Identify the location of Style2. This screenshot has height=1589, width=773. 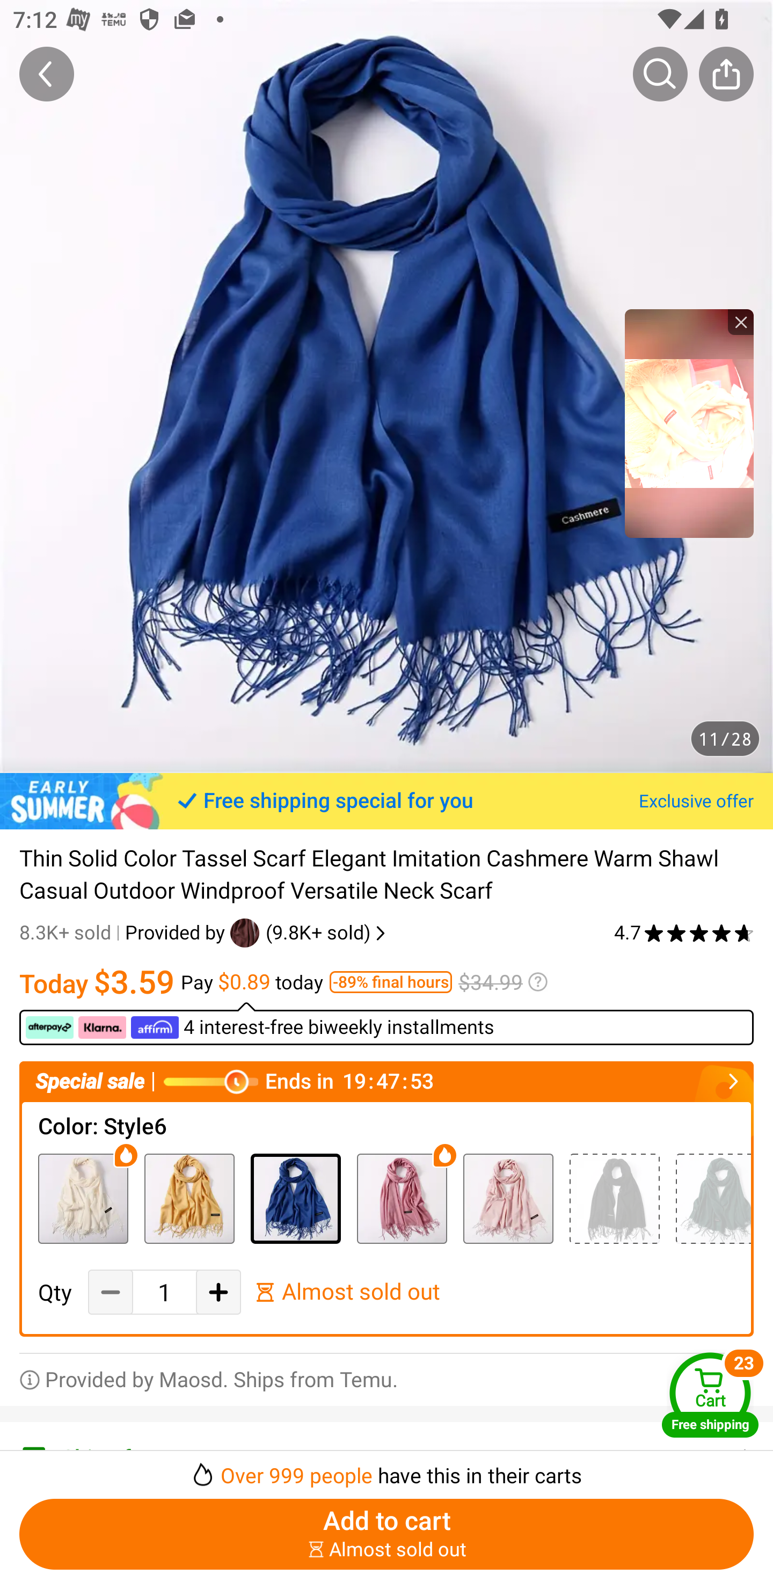
(83, 1198).